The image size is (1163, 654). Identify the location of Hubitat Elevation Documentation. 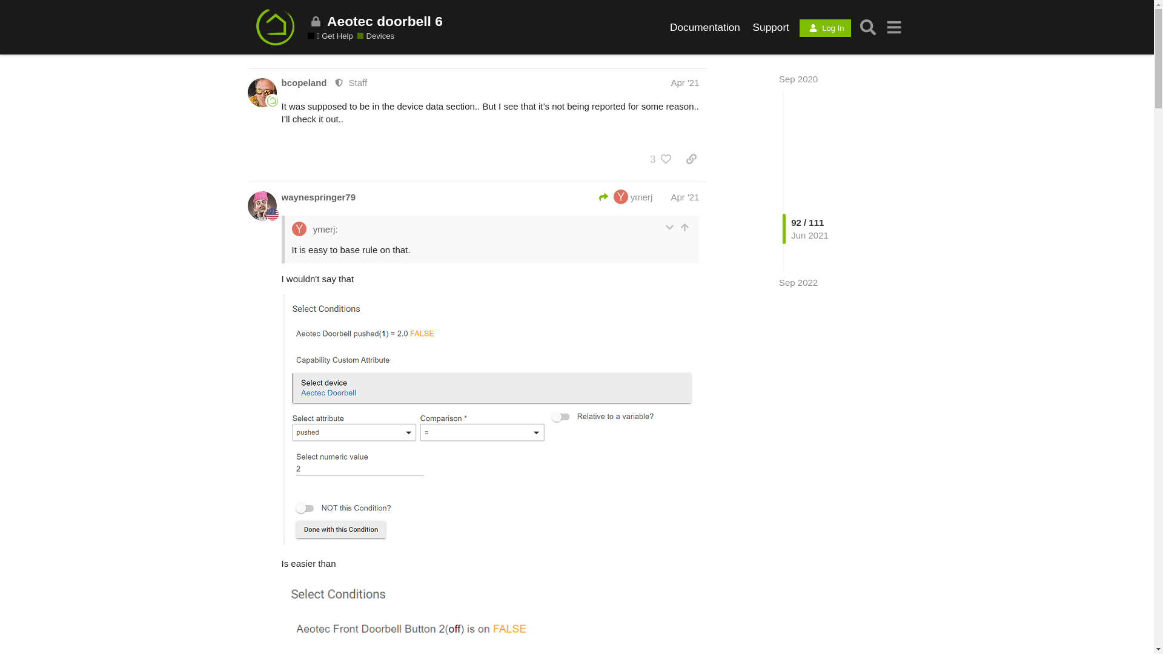
(705, 27).